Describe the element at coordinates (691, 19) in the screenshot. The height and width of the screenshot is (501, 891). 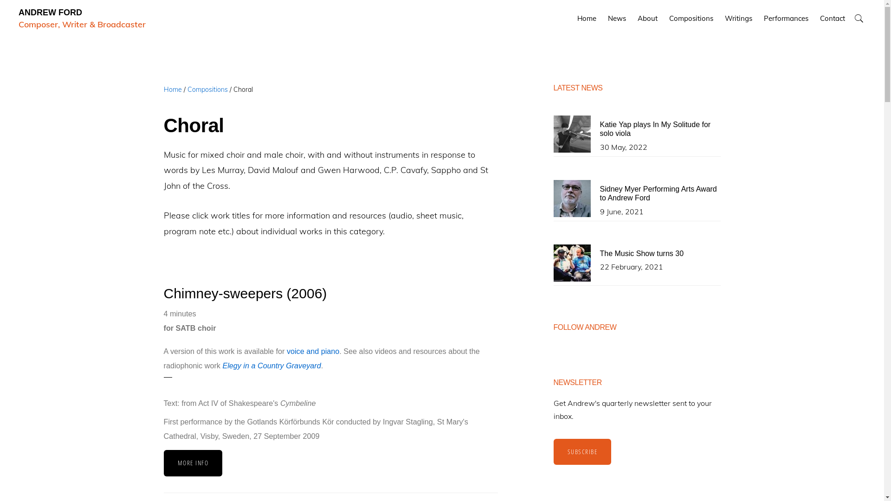
I see `Compositions` at that location.